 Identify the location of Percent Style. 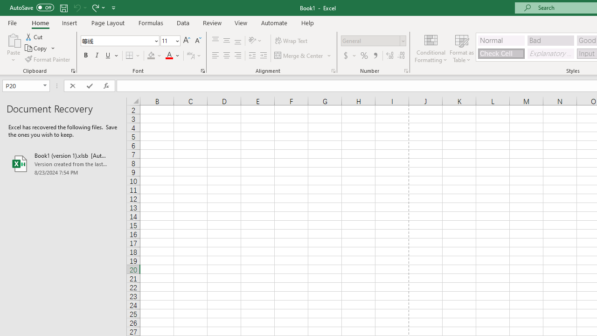
(364, 56).